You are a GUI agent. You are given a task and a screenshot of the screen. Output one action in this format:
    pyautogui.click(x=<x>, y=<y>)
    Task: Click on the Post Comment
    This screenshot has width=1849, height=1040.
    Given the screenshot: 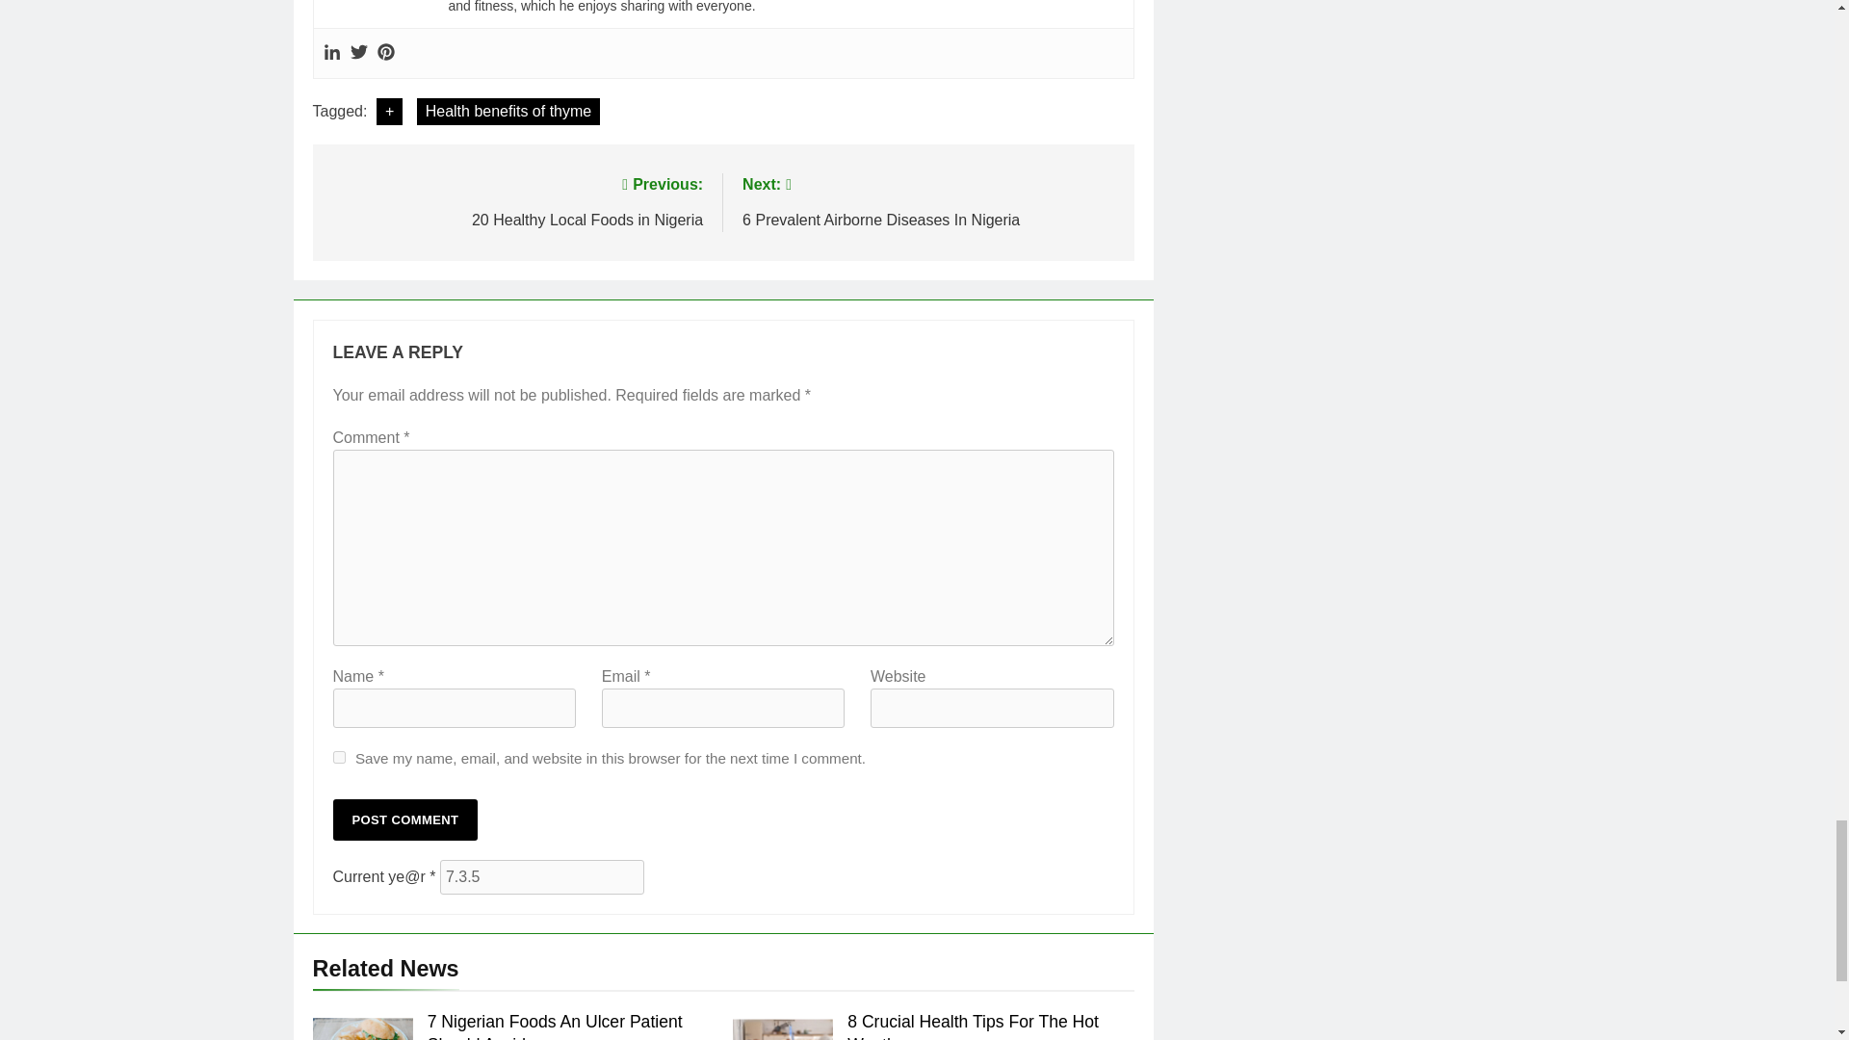 What is the action you would take?
    pyautogui.click(x=405, y=819)
    